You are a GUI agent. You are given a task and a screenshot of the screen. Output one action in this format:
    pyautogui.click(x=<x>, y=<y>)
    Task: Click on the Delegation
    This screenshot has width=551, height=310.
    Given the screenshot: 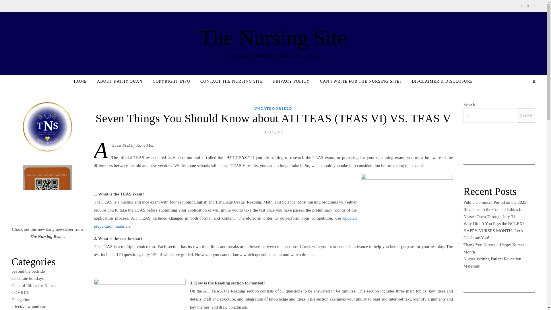 What is the action you would take?
    pyautogui.click(x=21, y=299)
    